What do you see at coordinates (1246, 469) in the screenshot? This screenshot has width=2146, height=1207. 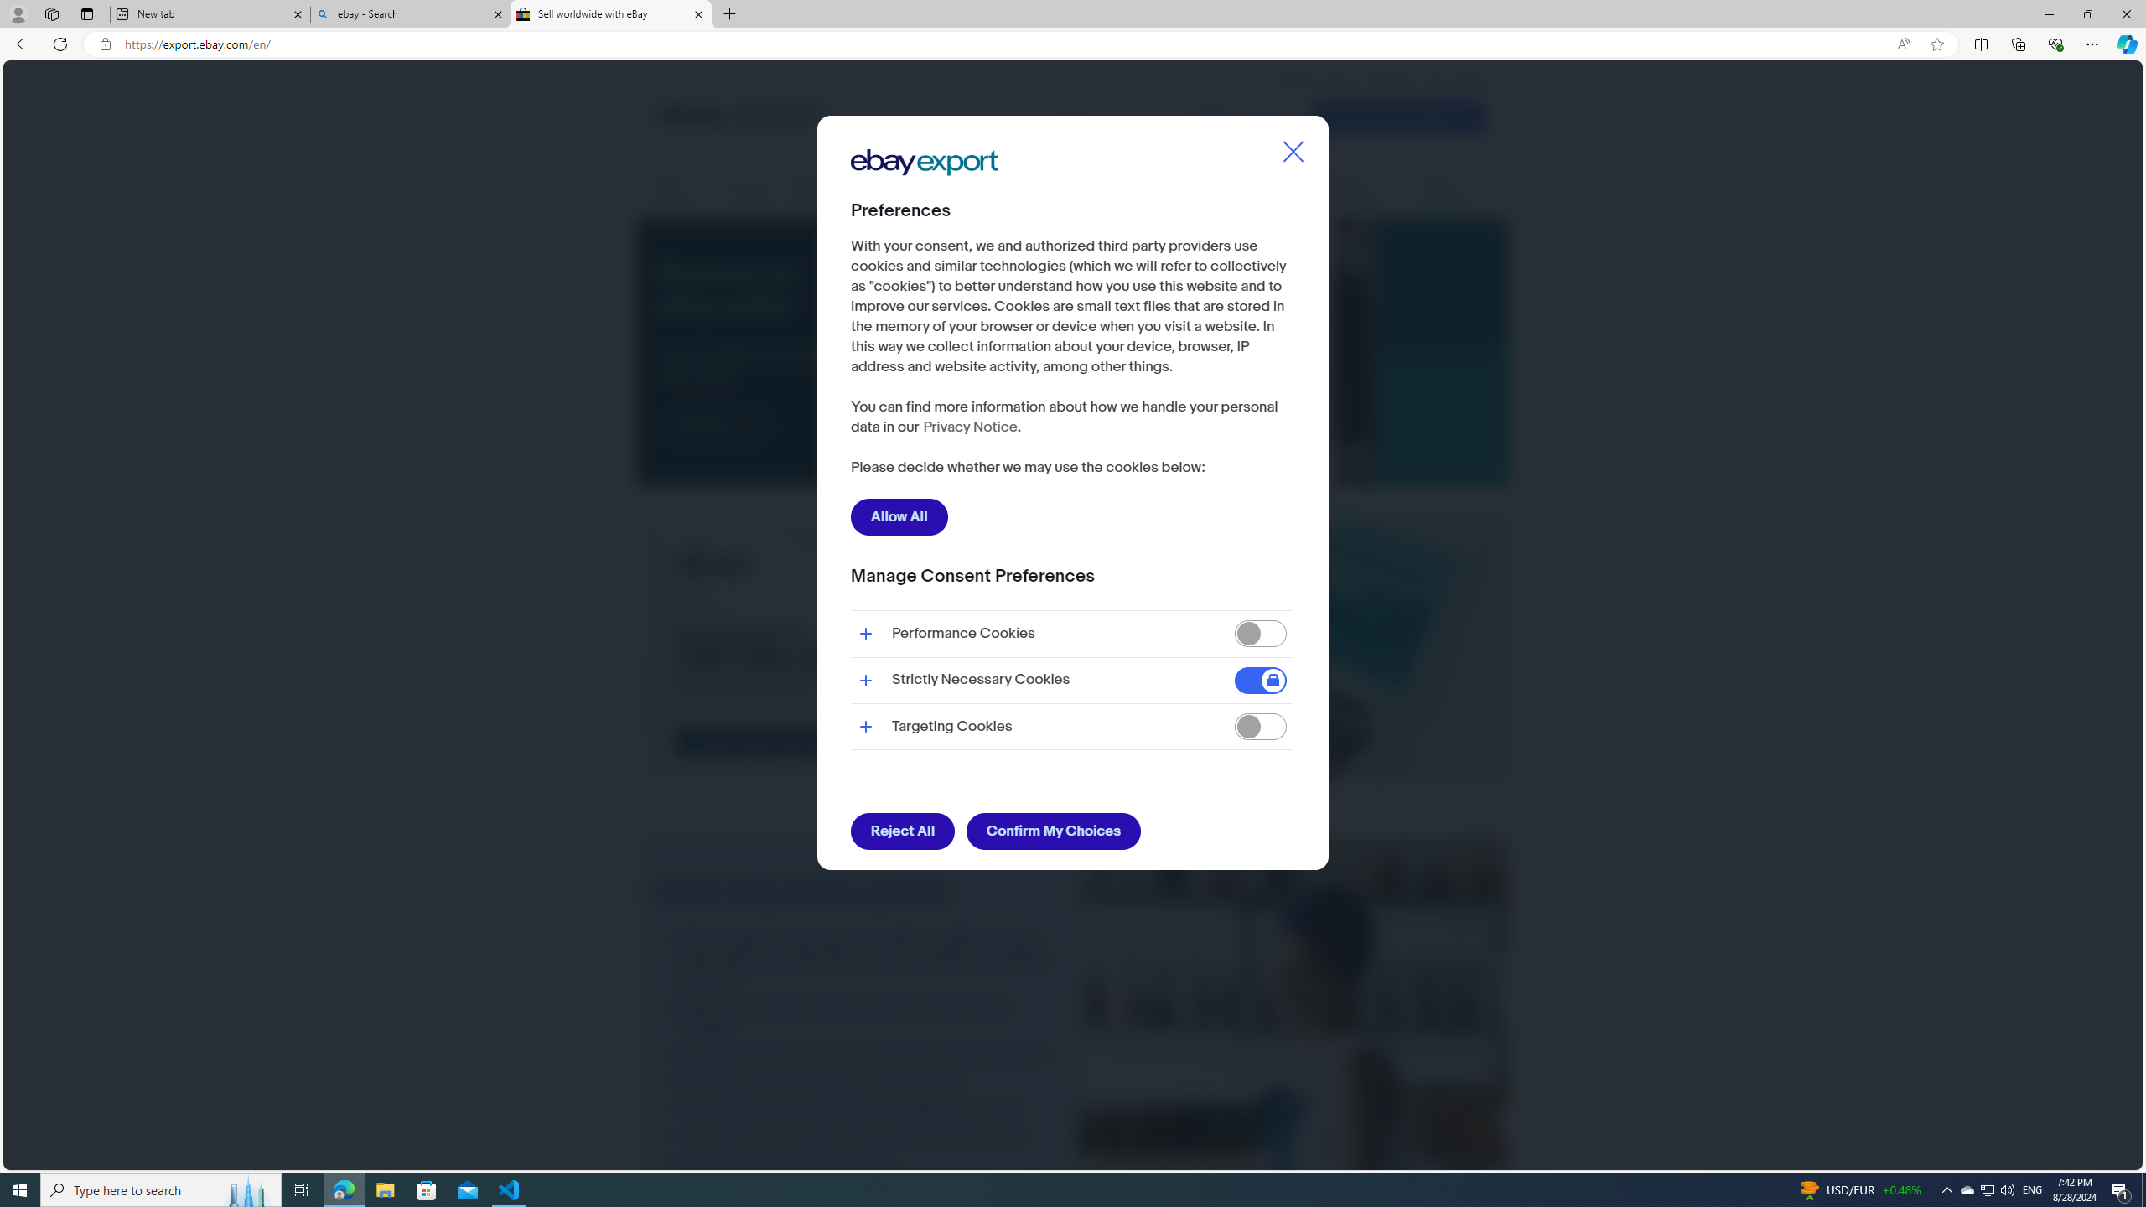 I see `Accept All` at bounding box center [1246, 469].